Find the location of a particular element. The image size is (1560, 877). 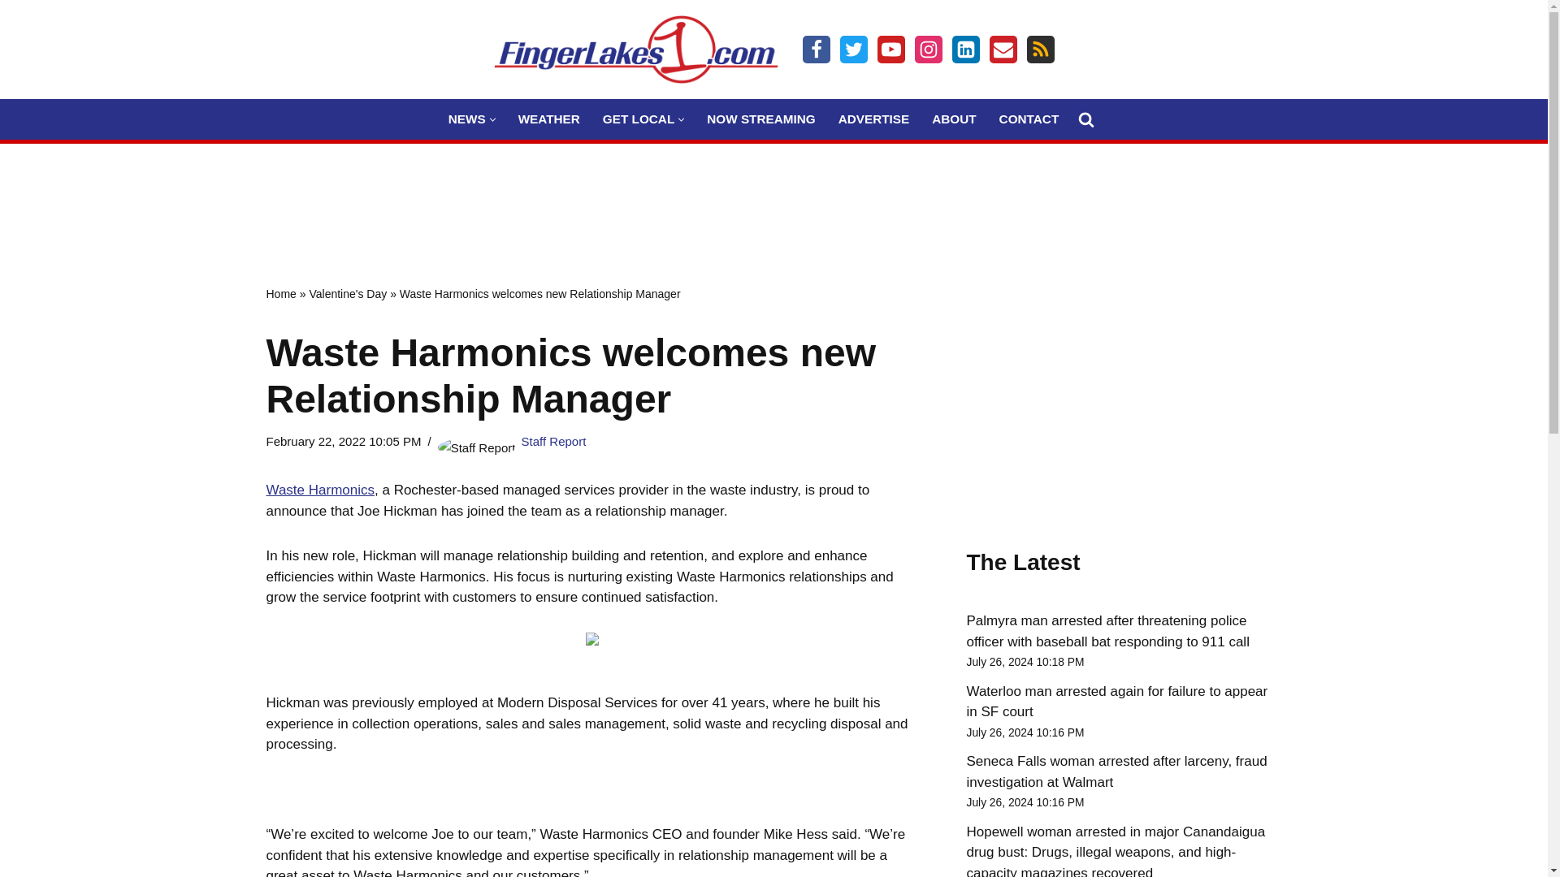

Youtube is located at coordinates (890, 49).